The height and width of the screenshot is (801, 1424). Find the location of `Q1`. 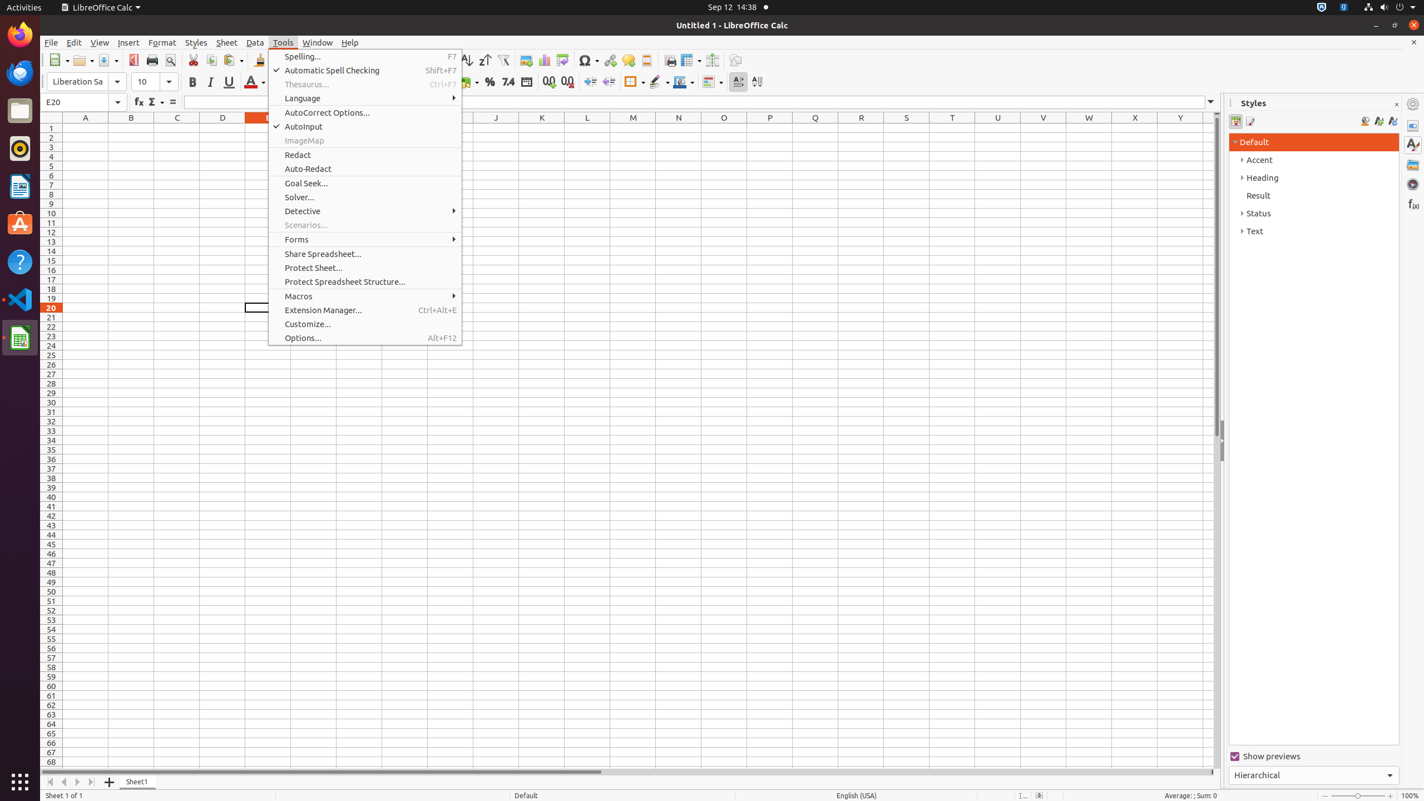

Q1 is located at coordinates (815, 128).